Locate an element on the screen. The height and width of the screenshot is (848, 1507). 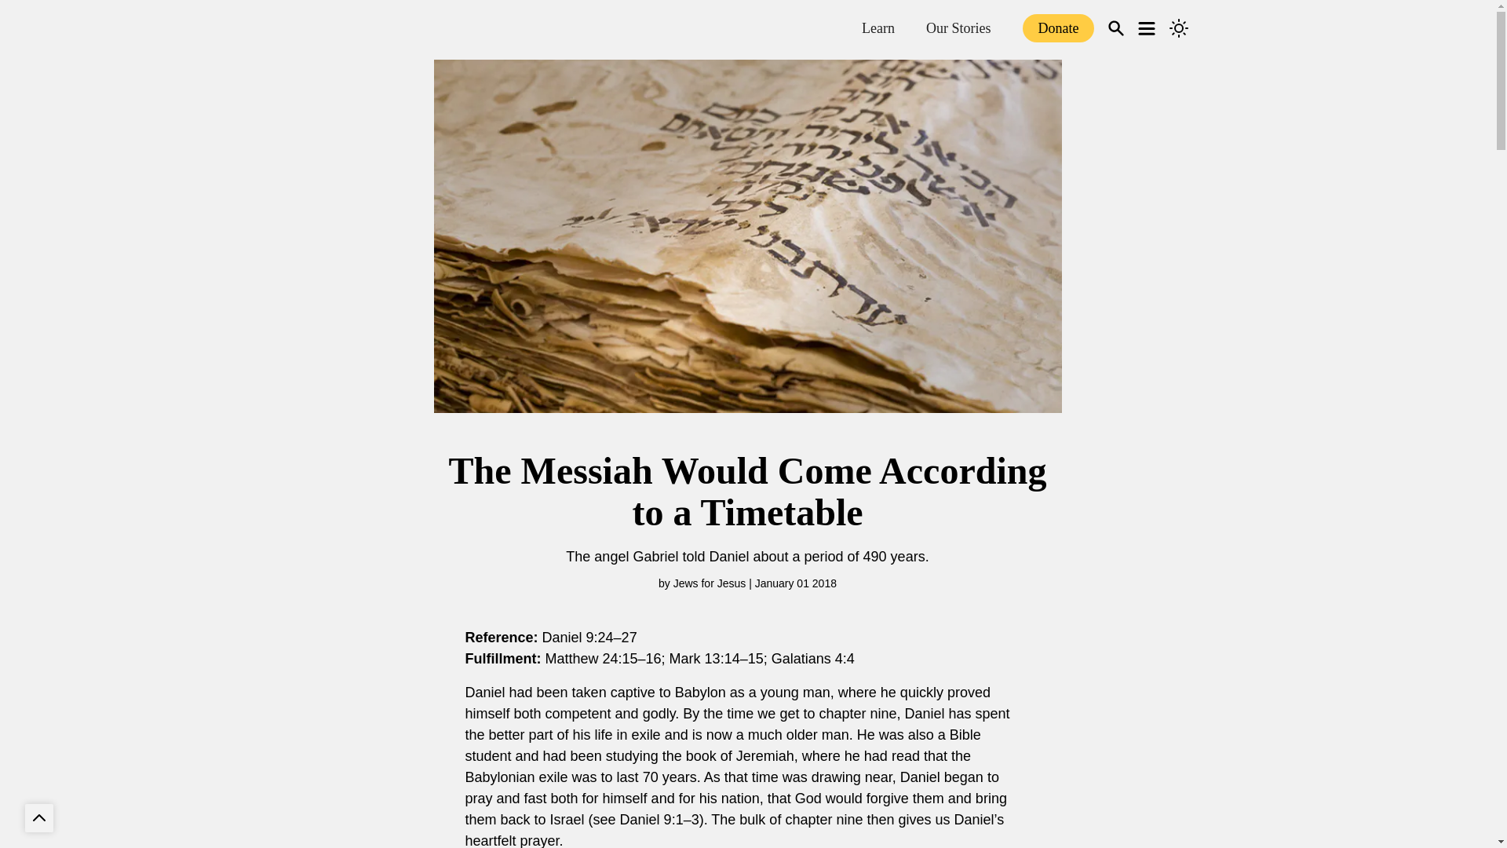
Our Stories is located at coordinates (959, 27).